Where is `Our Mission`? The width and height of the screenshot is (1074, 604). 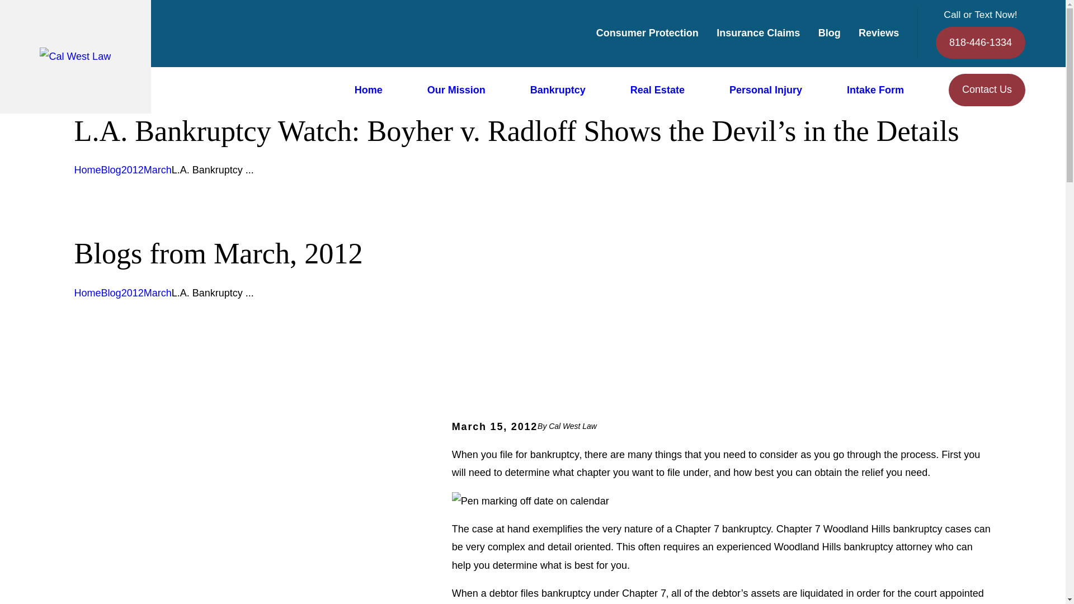
Our Mission is located at coordinates (456, 90).